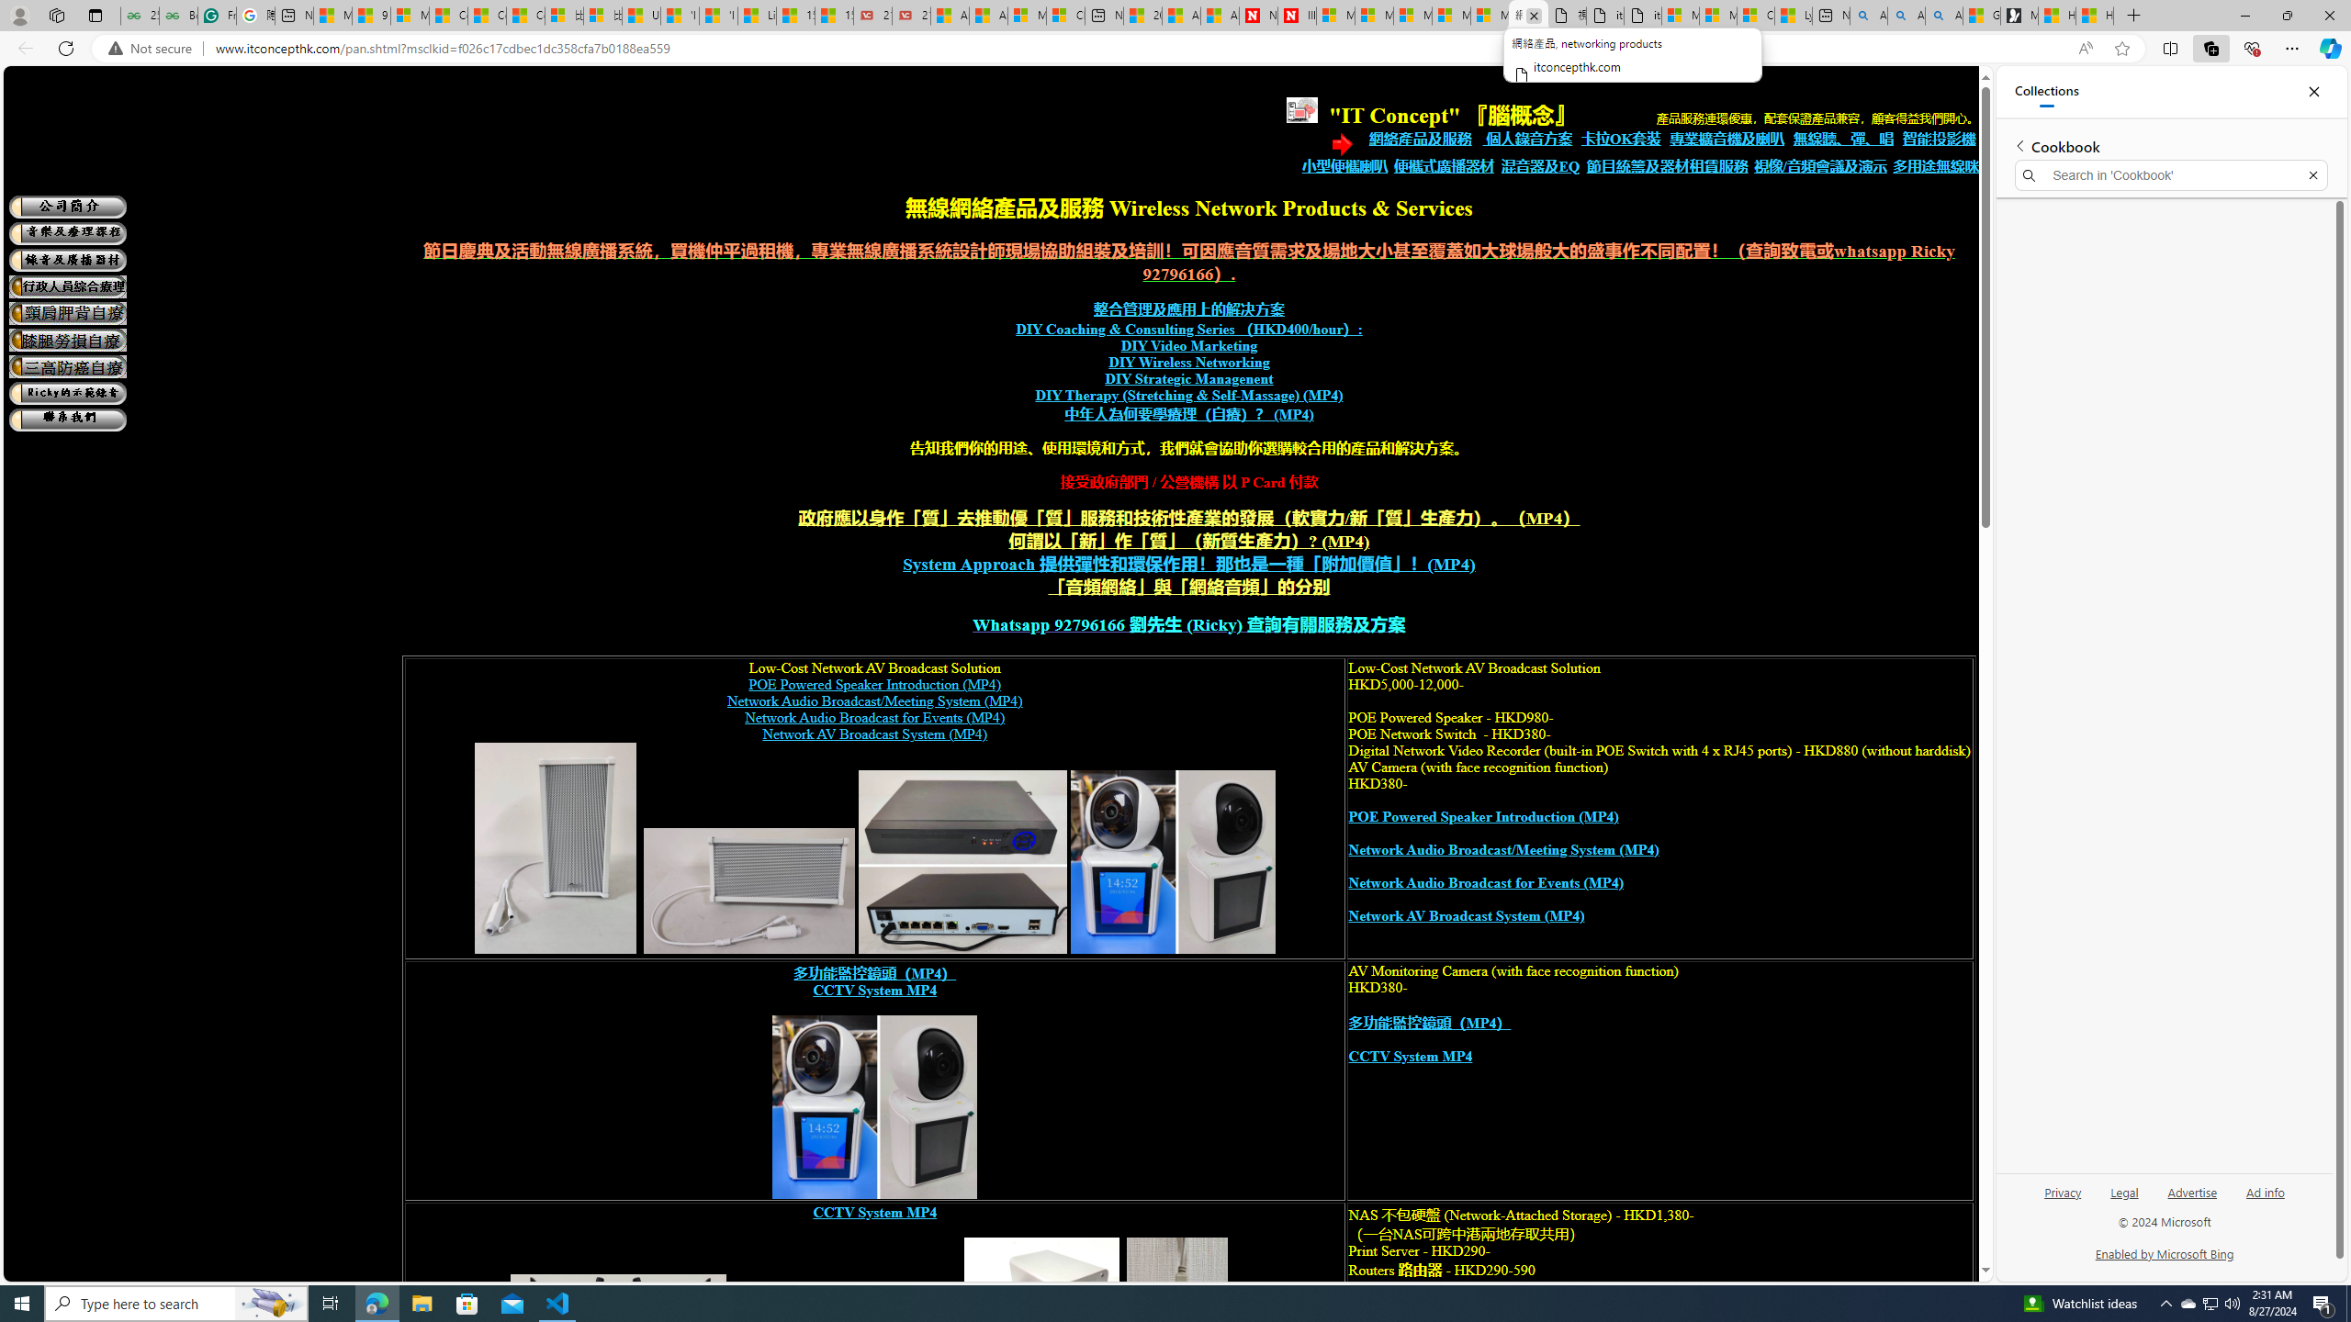 Image resolution: width=2351 pixels, height=1322 pixels. I want to click on NAS, Network-Attached Storage, so click(1042, 1339).